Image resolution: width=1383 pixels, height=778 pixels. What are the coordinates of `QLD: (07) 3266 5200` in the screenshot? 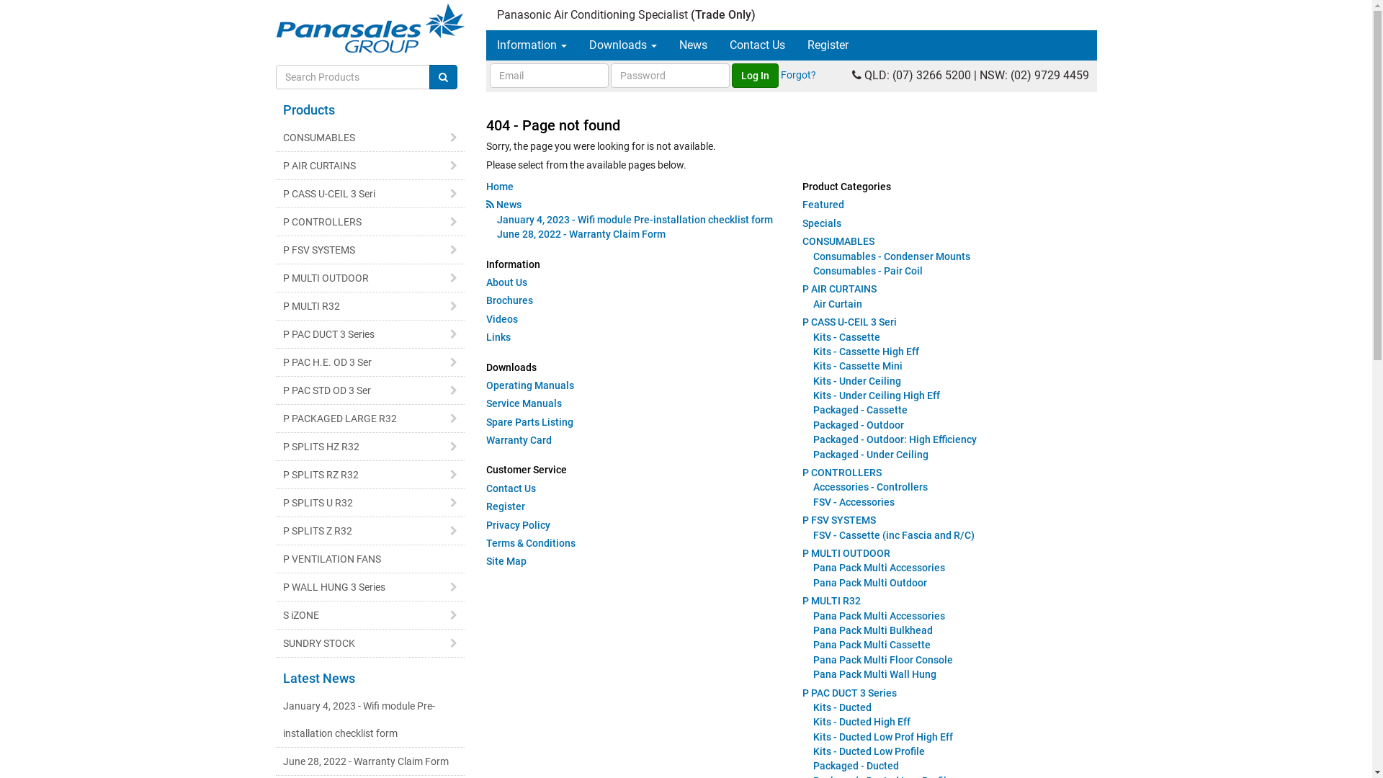 It's located at (918, 75).